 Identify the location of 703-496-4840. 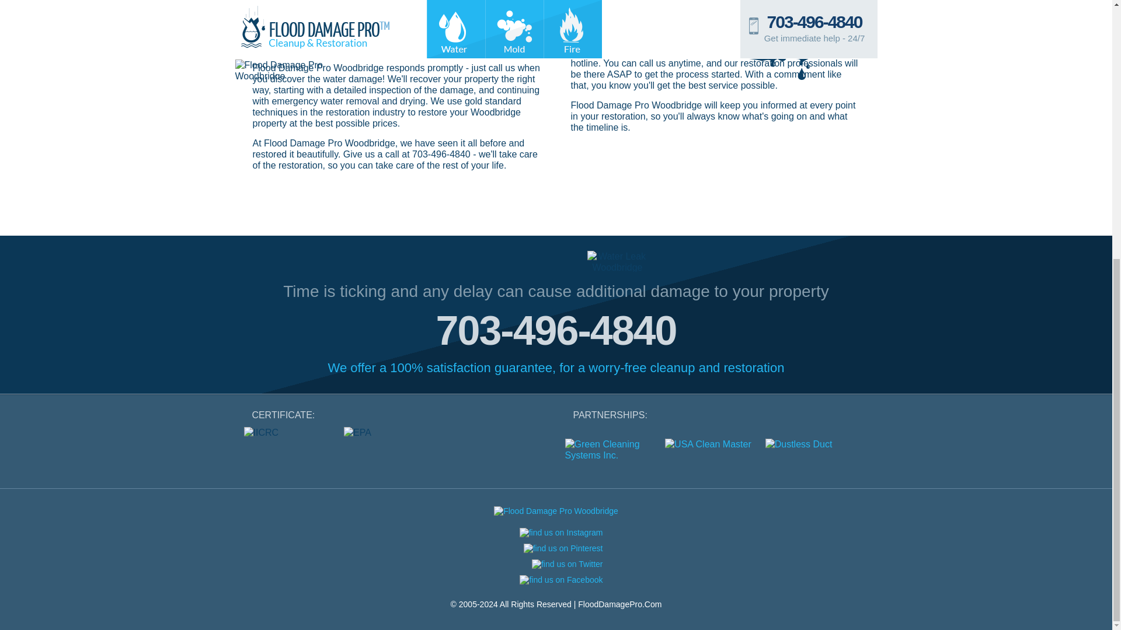
(556, 330).